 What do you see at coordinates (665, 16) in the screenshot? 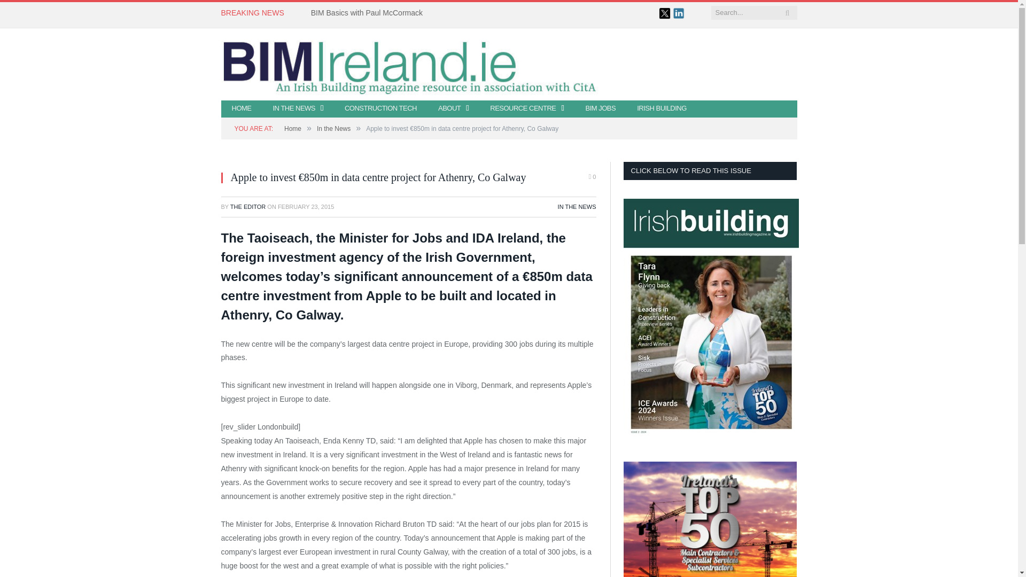
I see `Twitter` at bounding box center [665, 16].